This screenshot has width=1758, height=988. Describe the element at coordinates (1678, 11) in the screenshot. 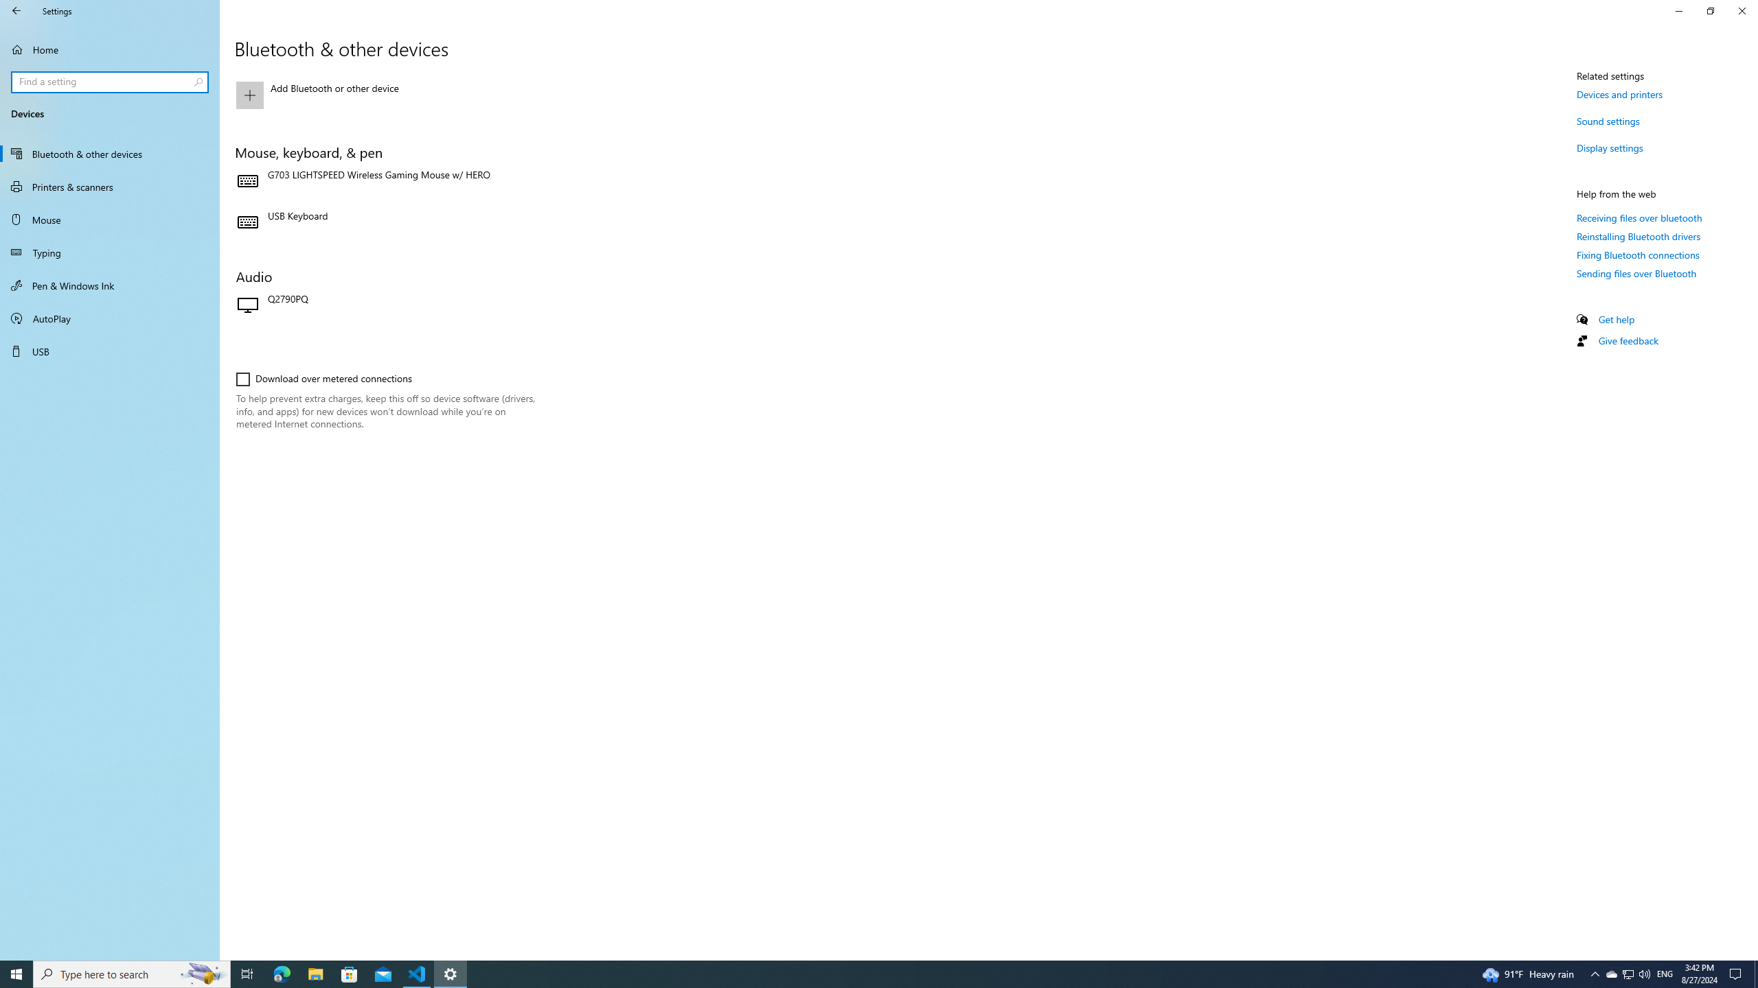

I see `Minimize Settings` at that location.